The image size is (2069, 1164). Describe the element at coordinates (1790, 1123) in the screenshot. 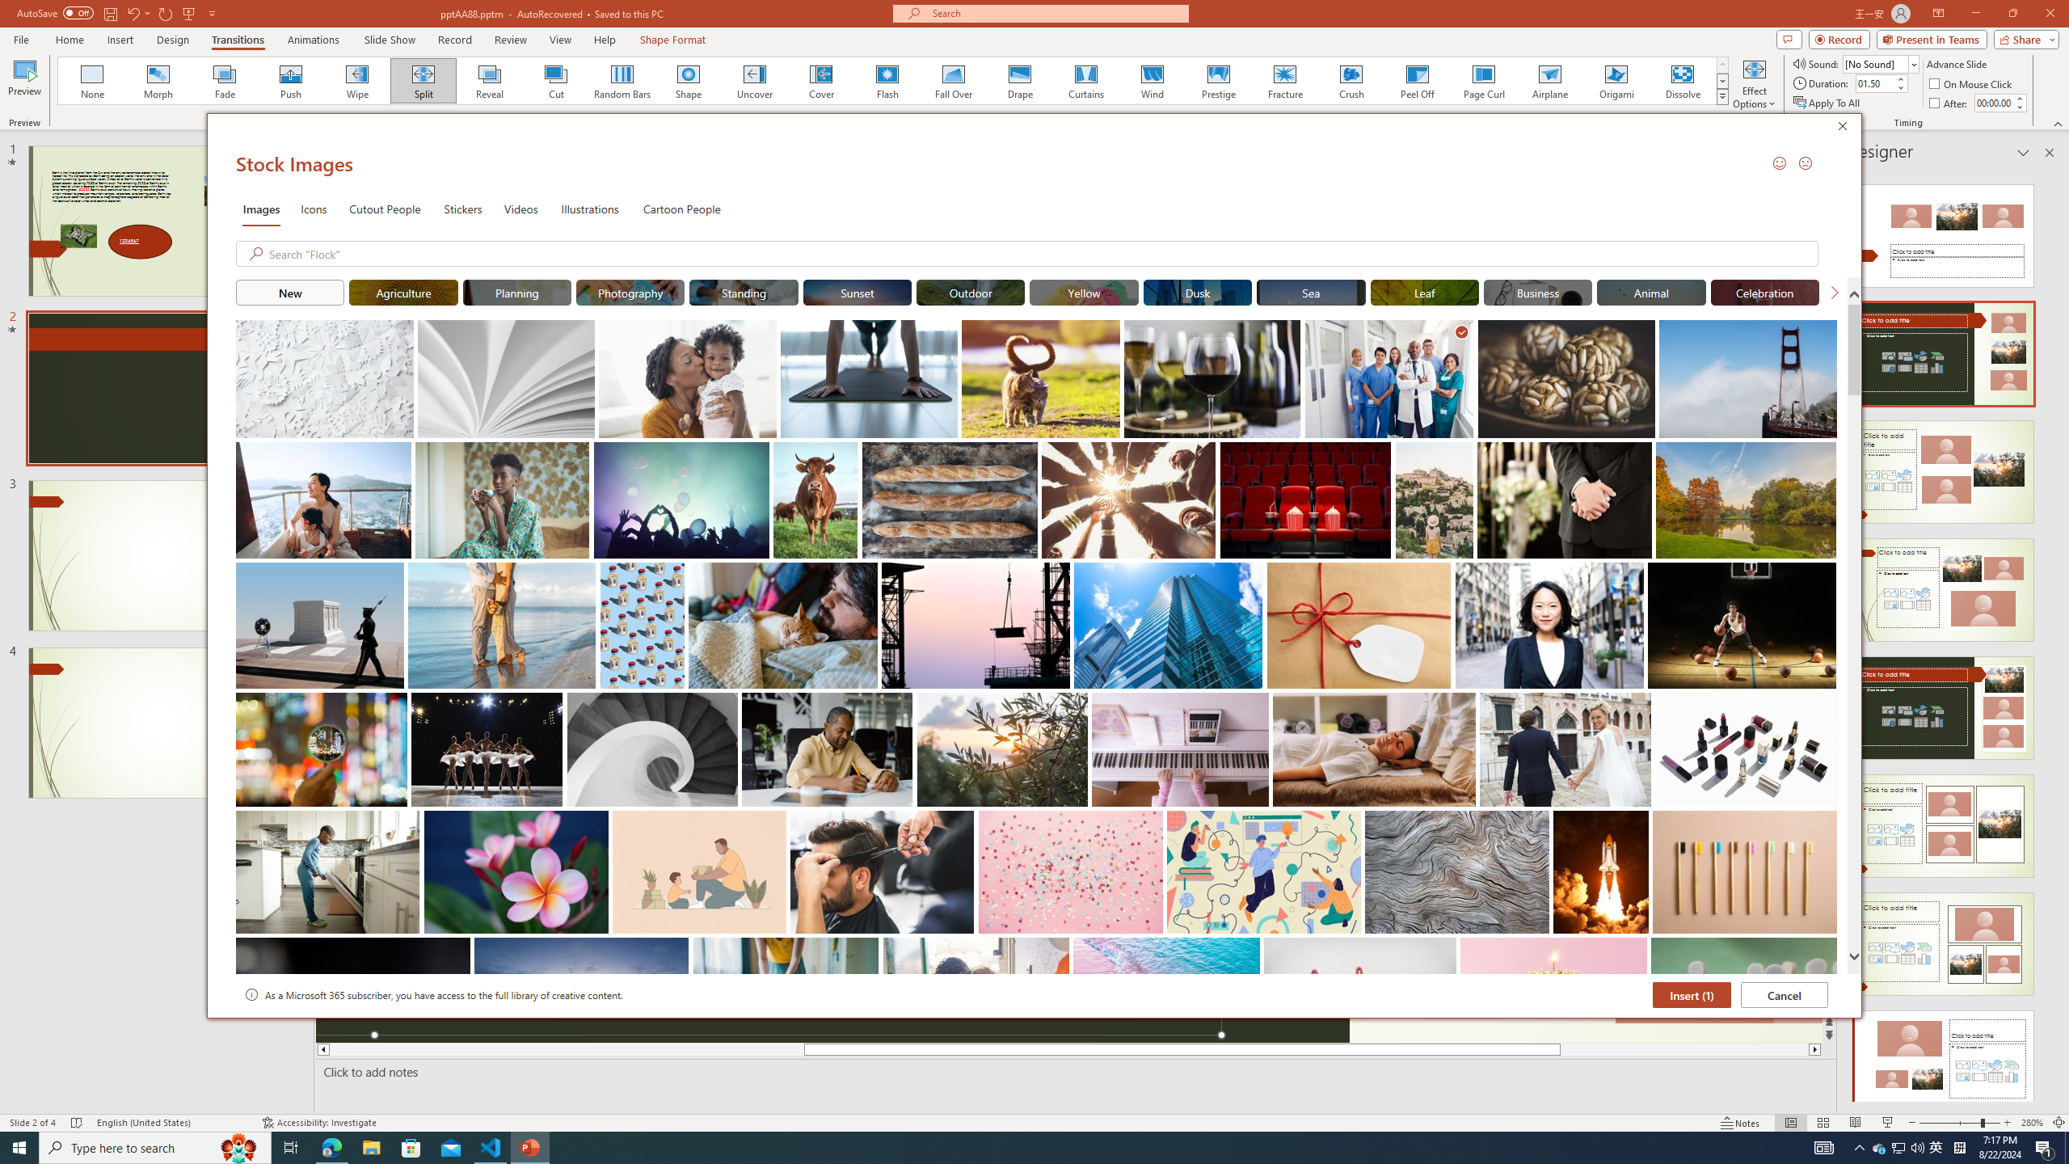

I see `Normal` at that location.